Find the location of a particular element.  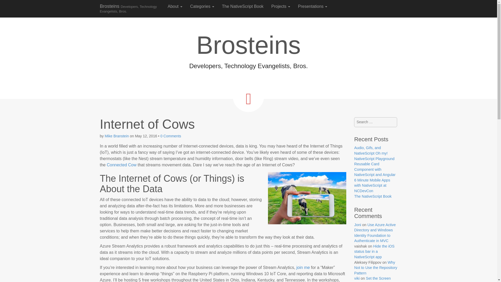

join me is located at coordinates (303, 267).